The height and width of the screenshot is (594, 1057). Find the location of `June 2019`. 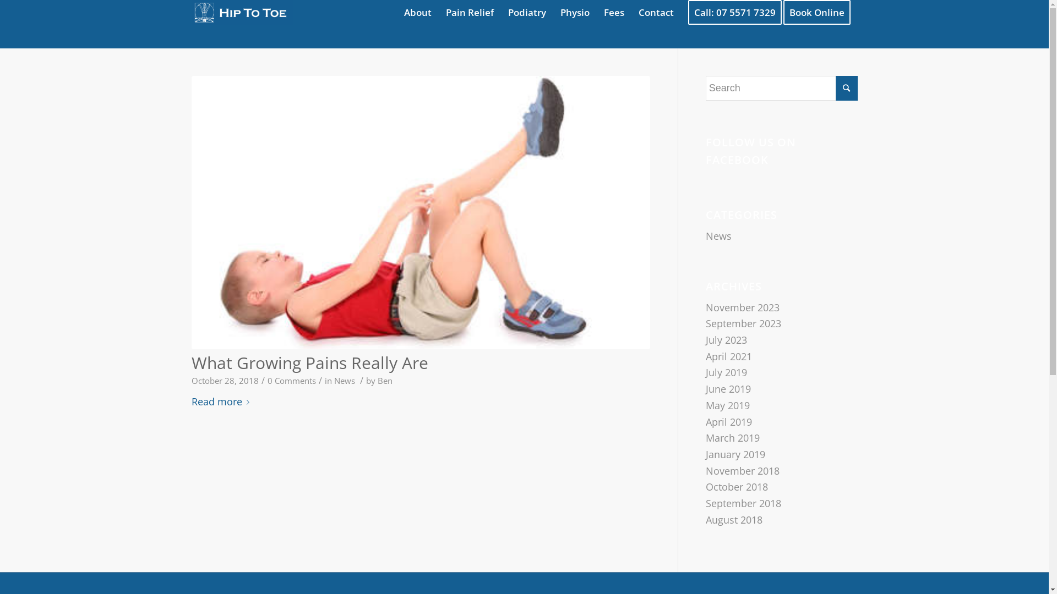

June 2019 is located at coordinates (728, 389).